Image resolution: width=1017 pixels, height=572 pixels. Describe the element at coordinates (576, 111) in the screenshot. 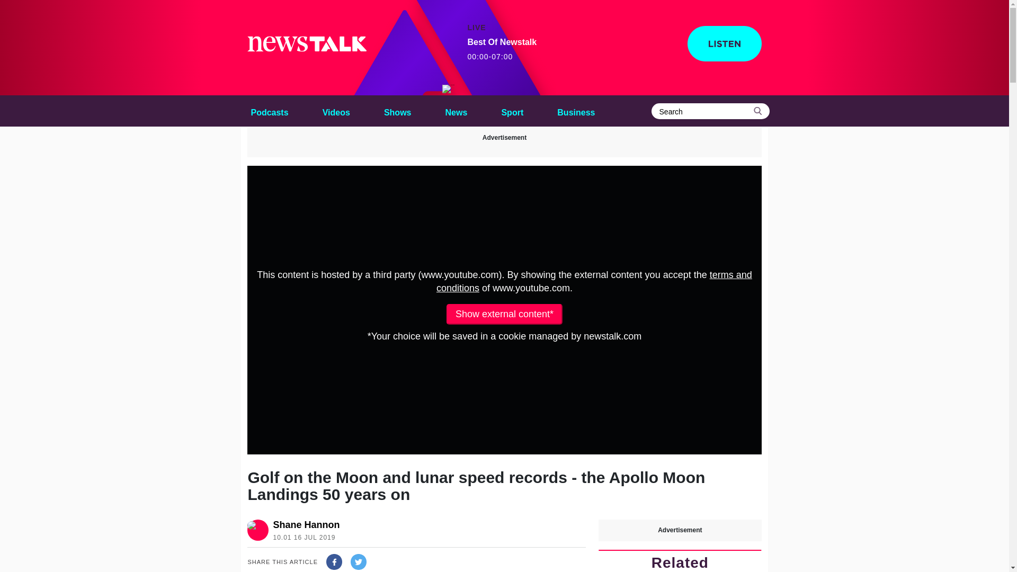

I see `Shane Hannon` at that location.